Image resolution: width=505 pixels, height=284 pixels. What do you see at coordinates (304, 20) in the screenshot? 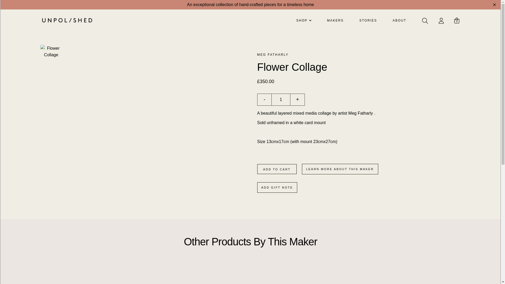
I see `SHOP` at bounding box center [304, 20].